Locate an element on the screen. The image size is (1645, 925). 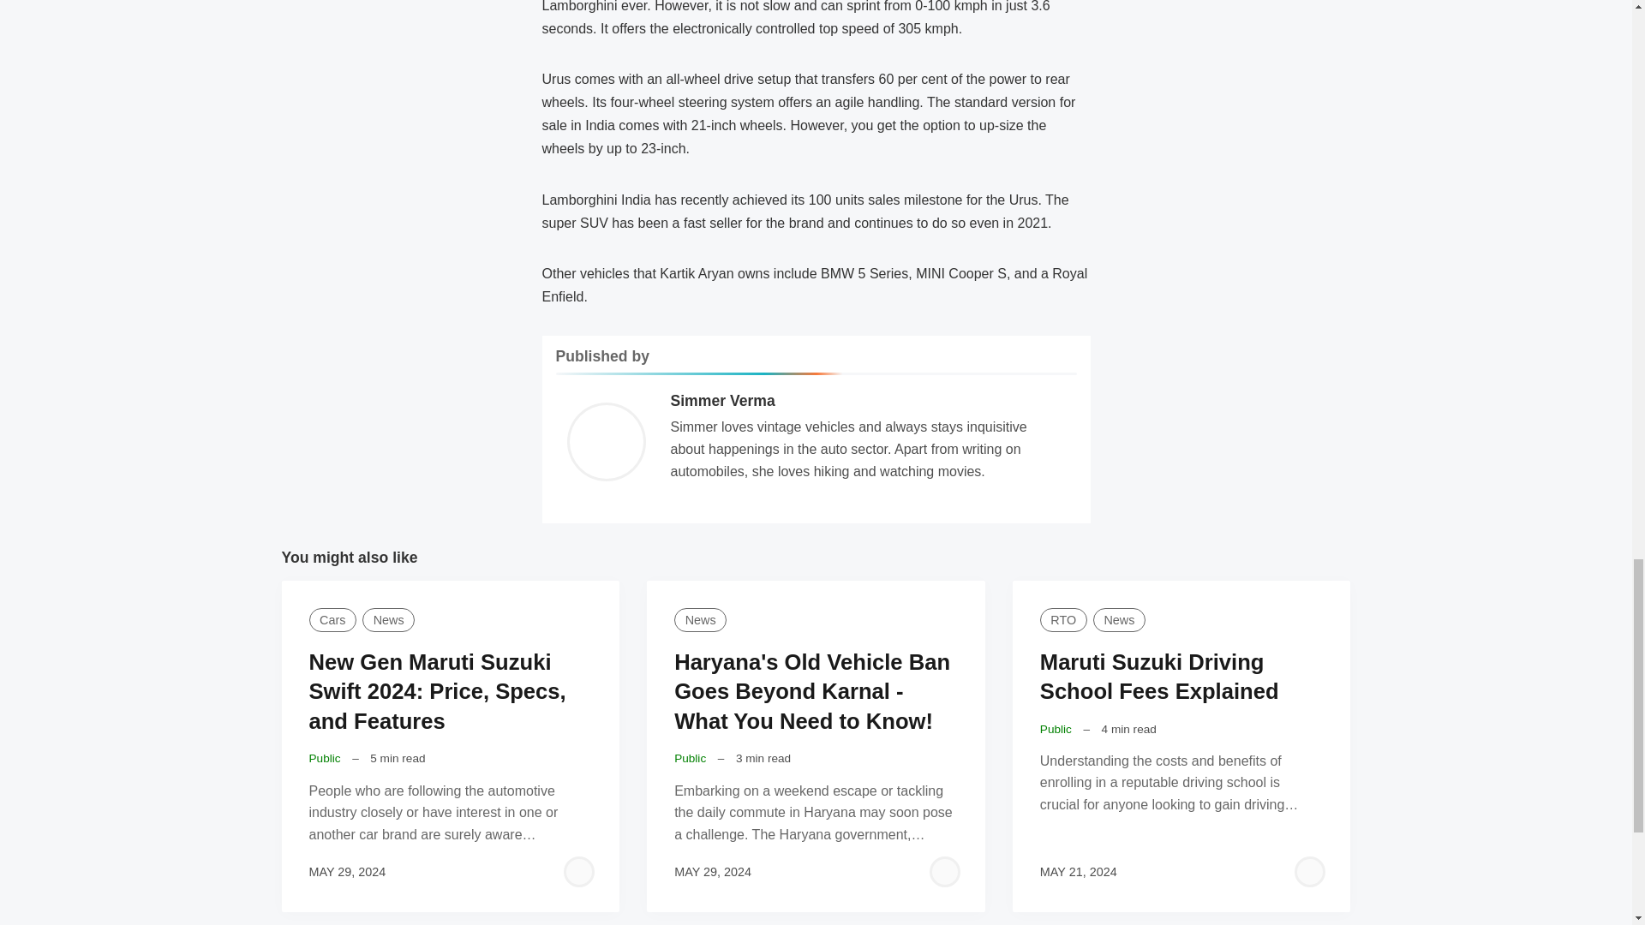
RTO is located at coordinates (1063, 619).